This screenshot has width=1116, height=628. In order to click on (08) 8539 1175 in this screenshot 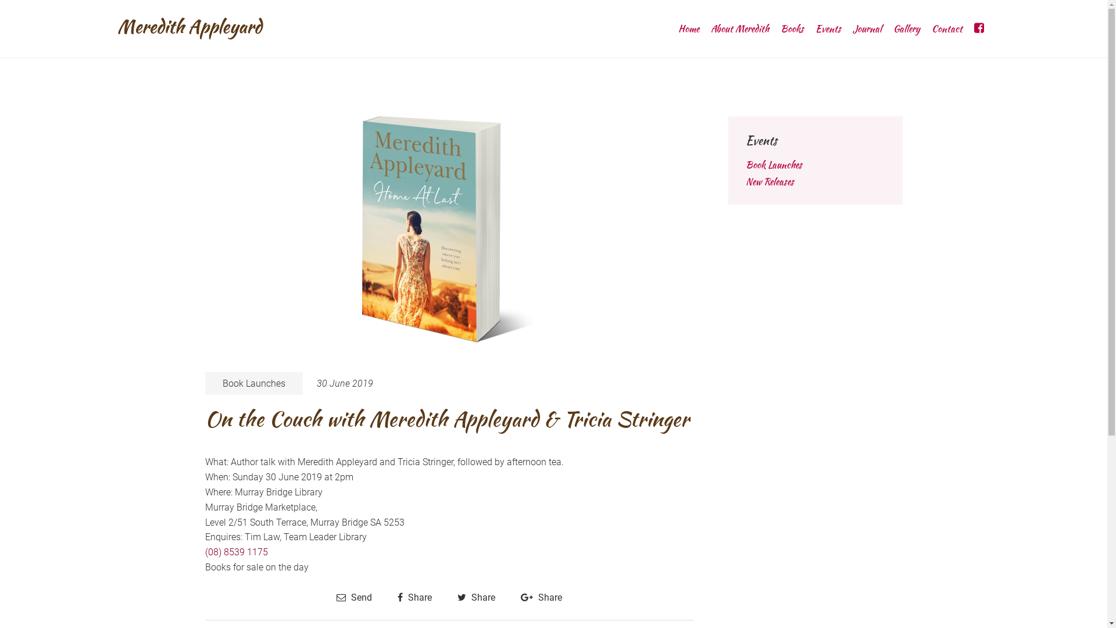, I will do `click(236, 552)`.